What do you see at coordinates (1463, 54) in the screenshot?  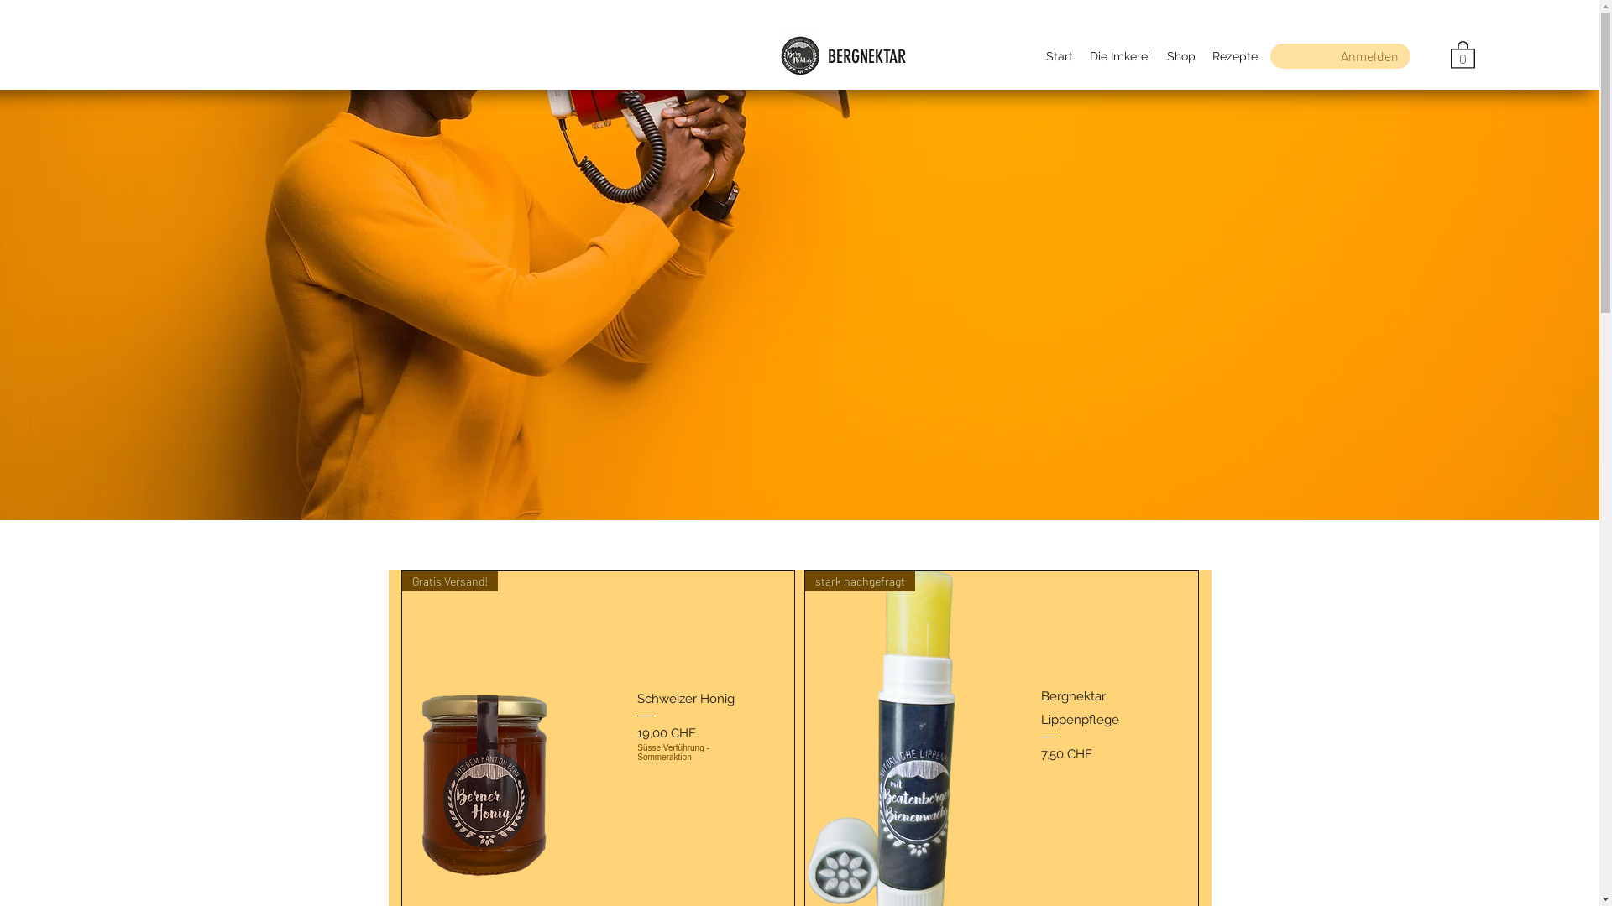 I see `0` at bounding box center [1463, 54].